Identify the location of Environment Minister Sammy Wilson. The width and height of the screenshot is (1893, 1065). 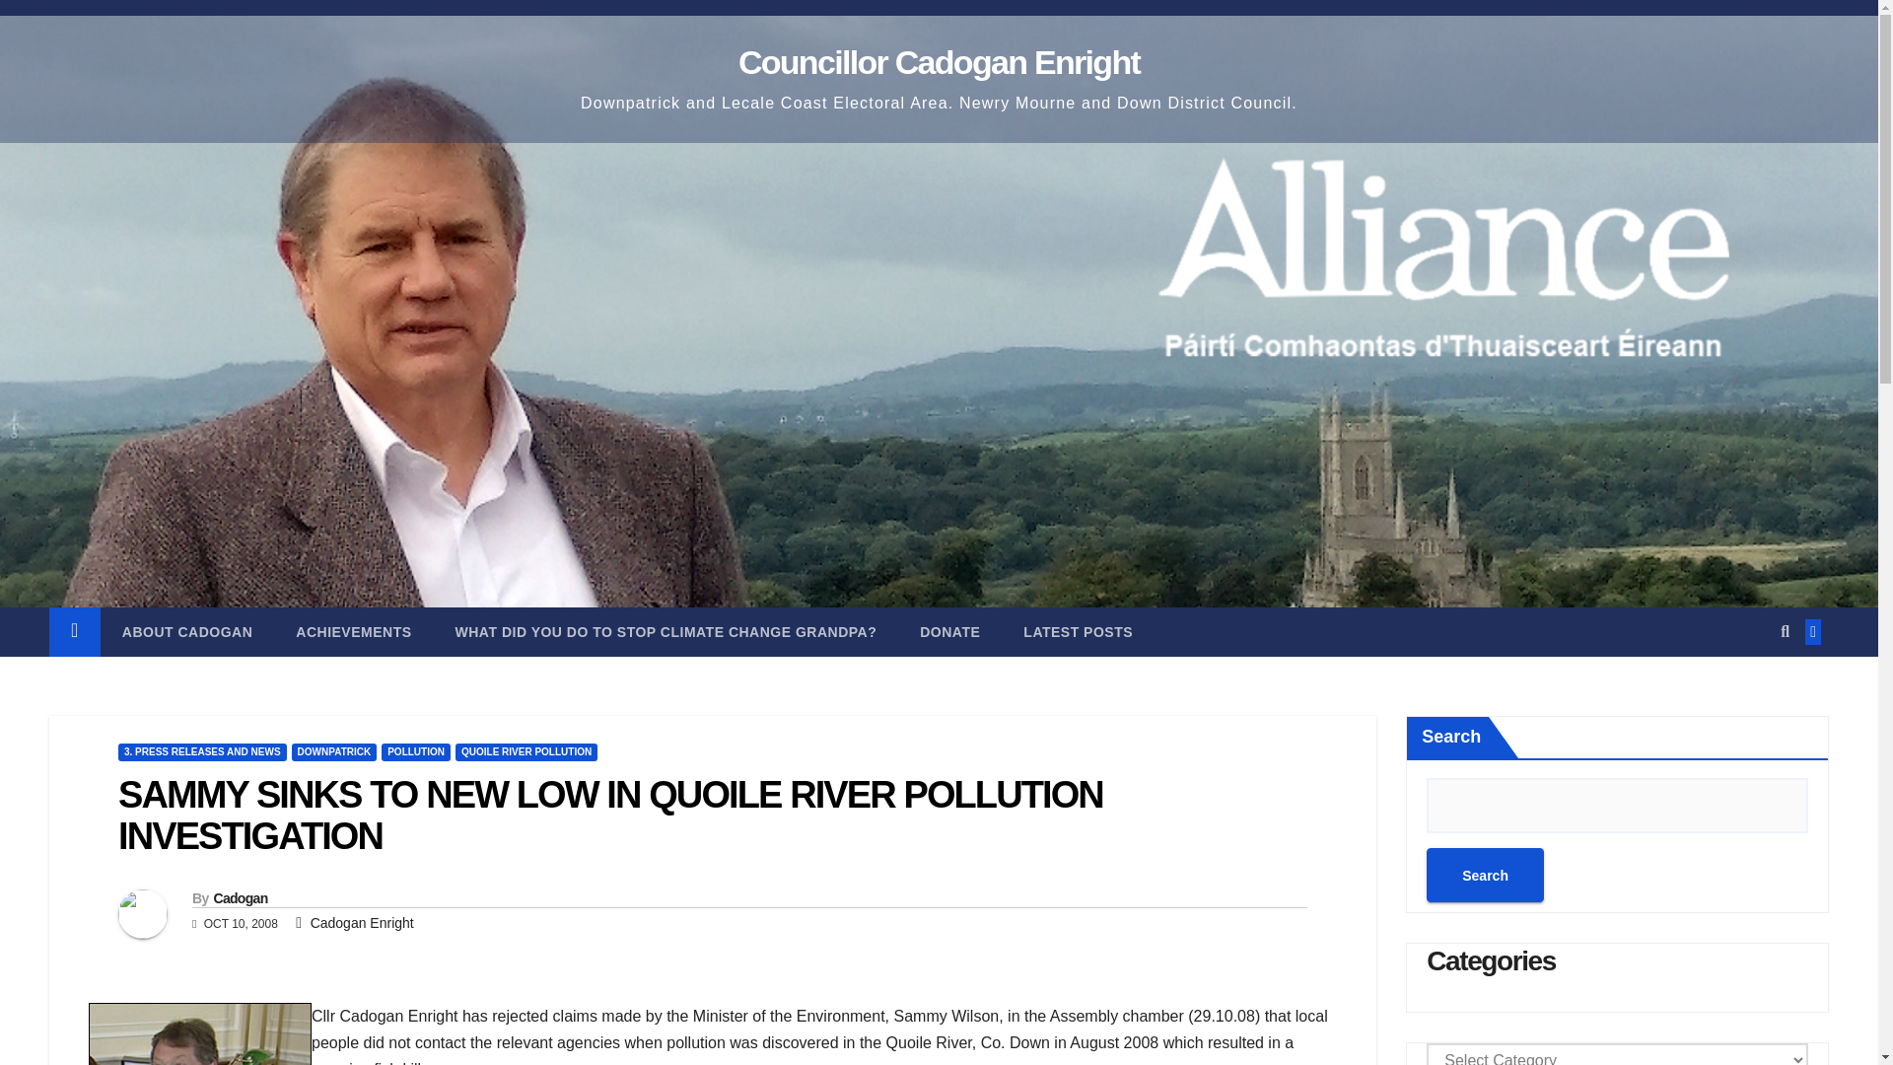
(200, 1033).